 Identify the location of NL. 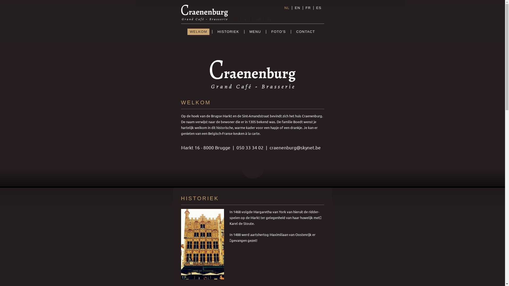
(287, 8).